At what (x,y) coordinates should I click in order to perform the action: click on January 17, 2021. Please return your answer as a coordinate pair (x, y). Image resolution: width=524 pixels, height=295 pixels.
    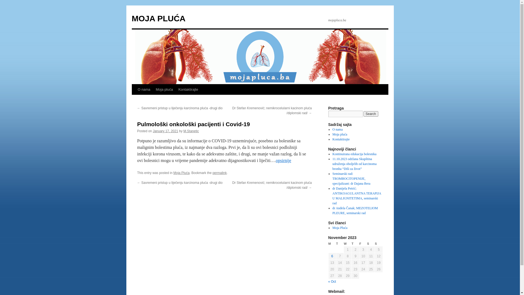
    Looking at the image, I should click on (165, 131).